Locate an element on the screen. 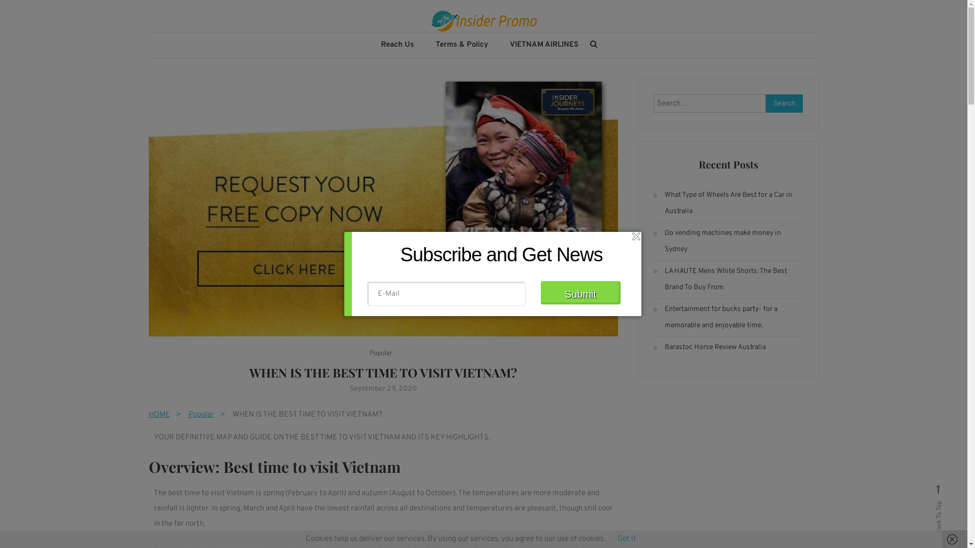 This screenshot has width=975, height=548. Submit is located at coordinates (580, 293).